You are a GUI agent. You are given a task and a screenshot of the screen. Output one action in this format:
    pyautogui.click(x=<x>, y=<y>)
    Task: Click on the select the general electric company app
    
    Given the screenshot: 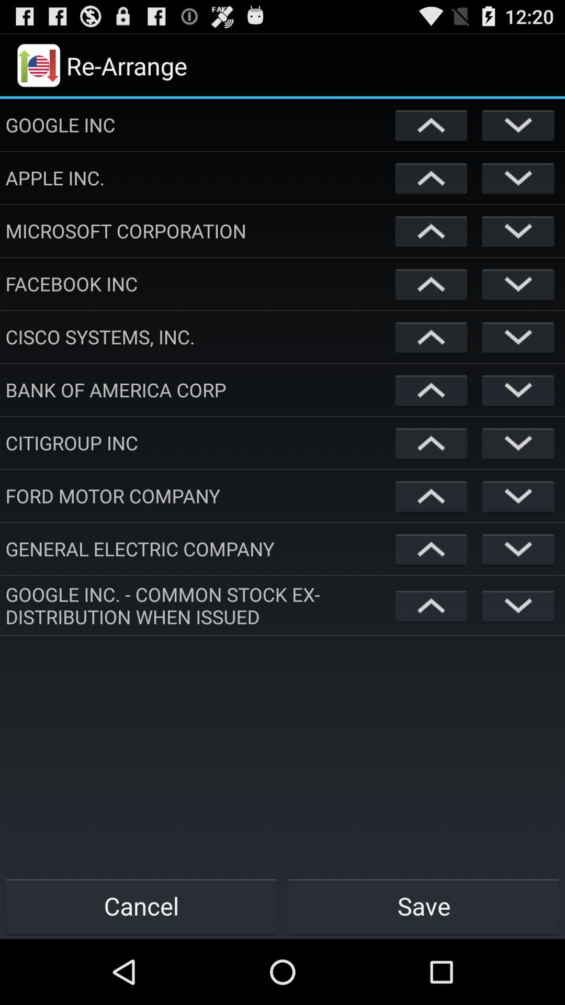 What is the action you would take?
    pyautogui.click(x=198, y=549)
    